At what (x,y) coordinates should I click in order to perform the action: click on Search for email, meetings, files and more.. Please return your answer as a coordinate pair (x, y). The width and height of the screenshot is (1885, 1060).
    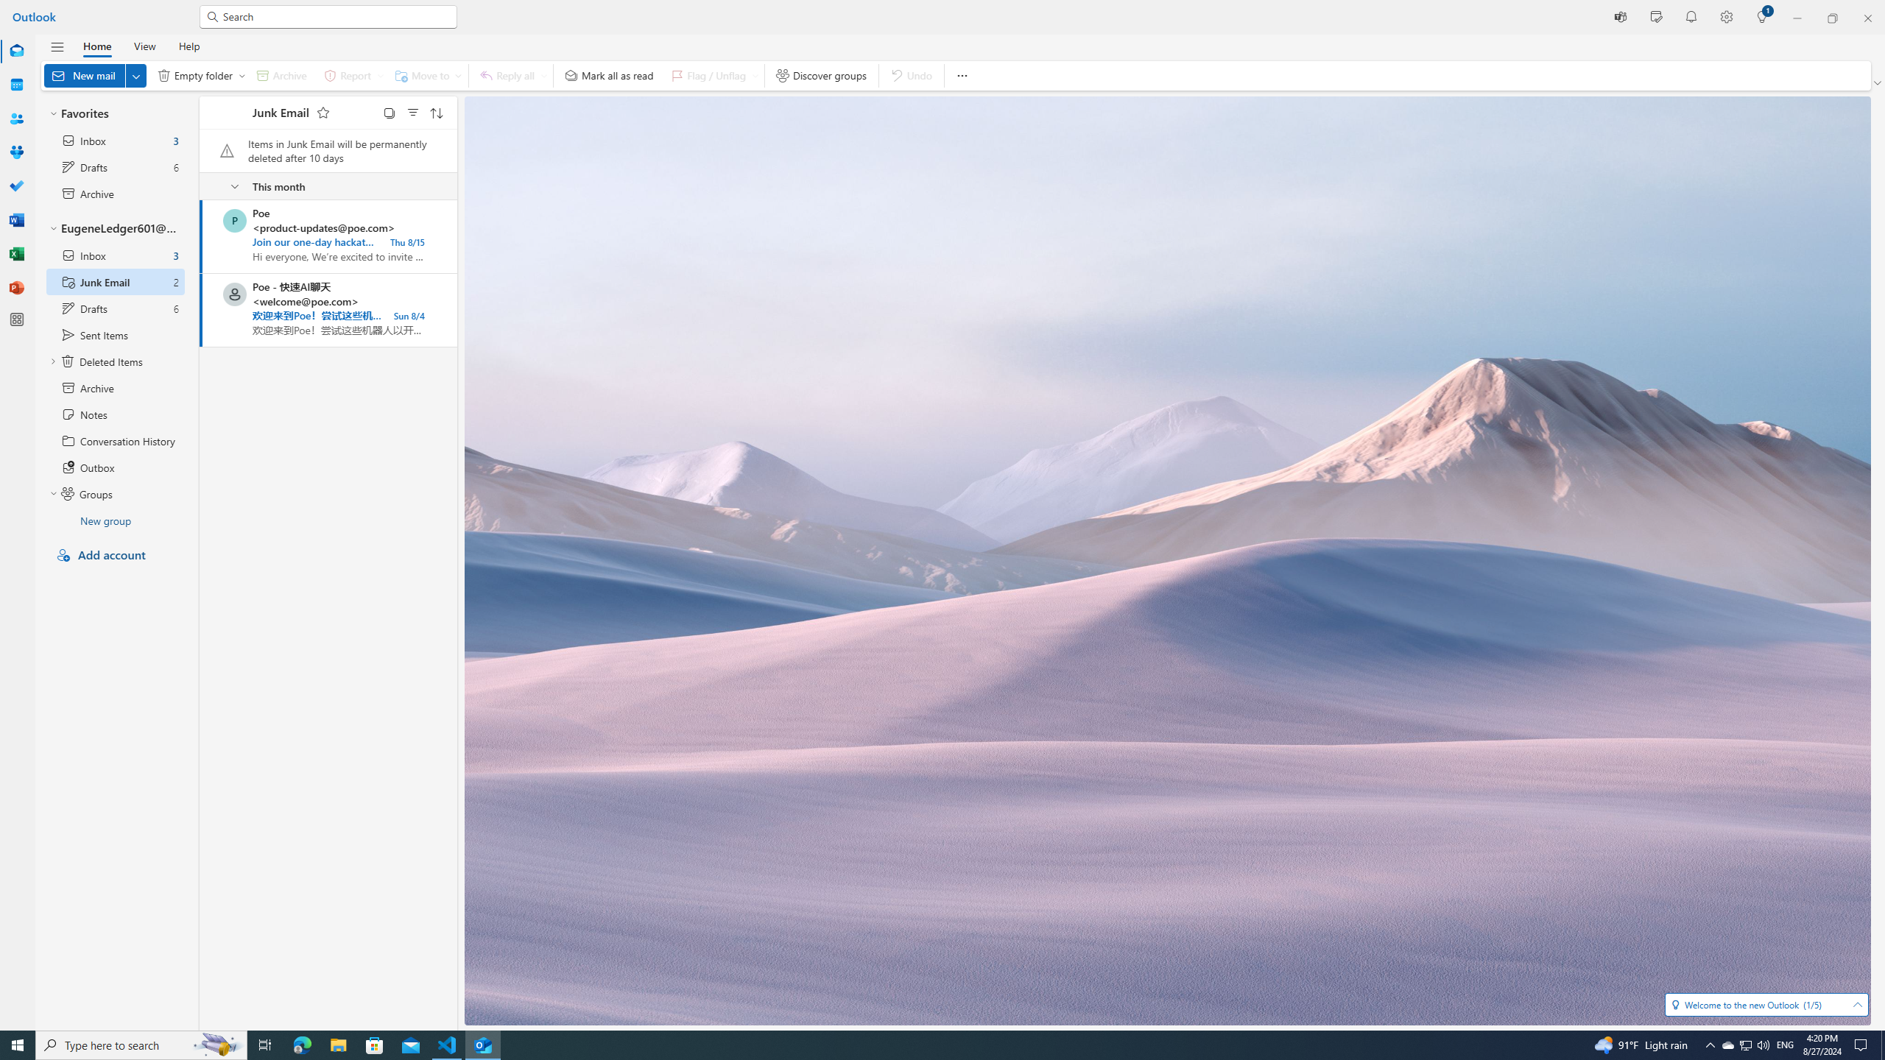
    Looking at the image, I should click on (336, 16).